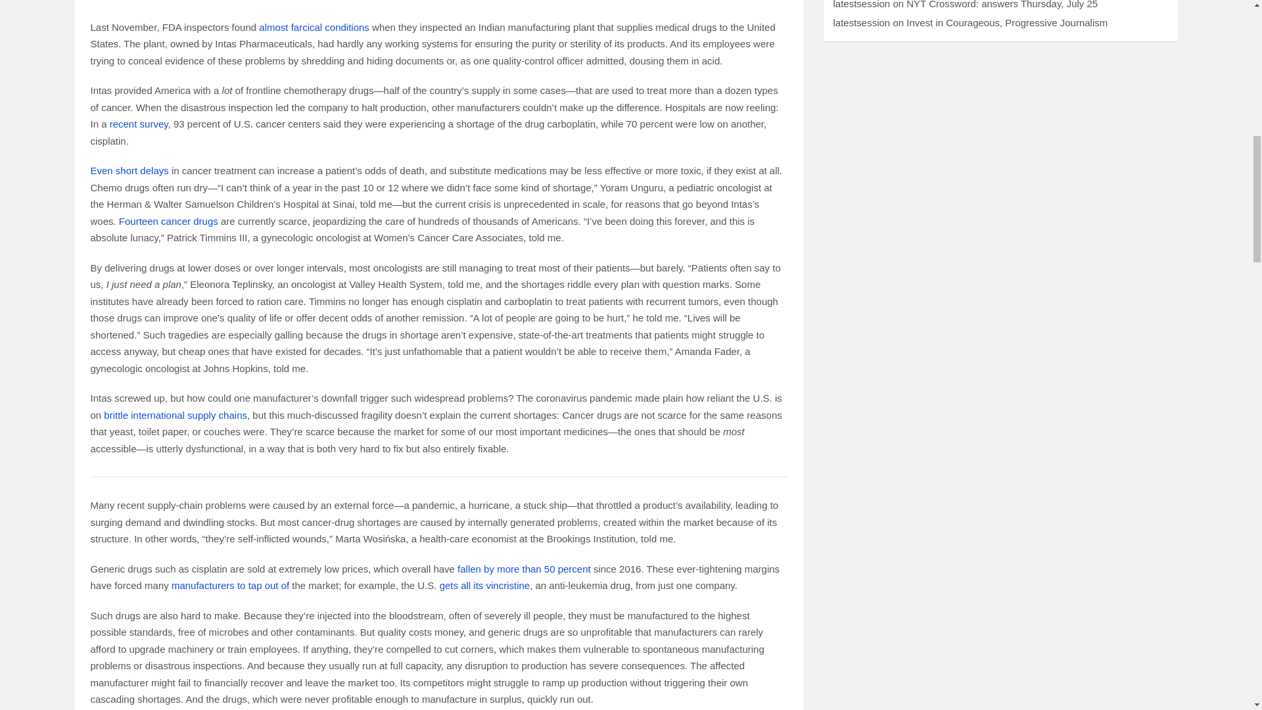 The width and height of the screenshot is (1262, 710). I want to click on manufacturers, so click(203, 585).